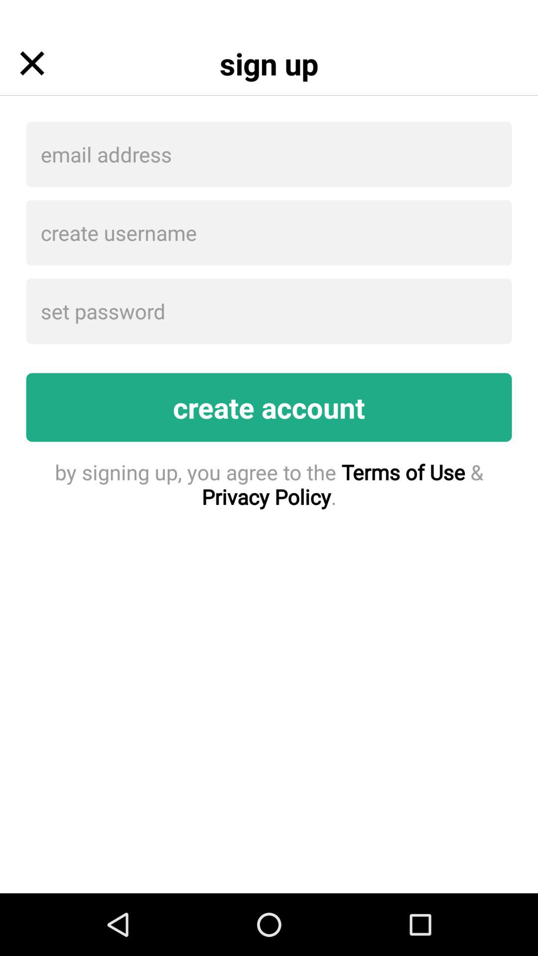 Image resolution: width=538 pixels, height=956 pixels. Describe the element at coordinates (269, 484) in the screenshot. I see `launch by signing up icon` at that location.